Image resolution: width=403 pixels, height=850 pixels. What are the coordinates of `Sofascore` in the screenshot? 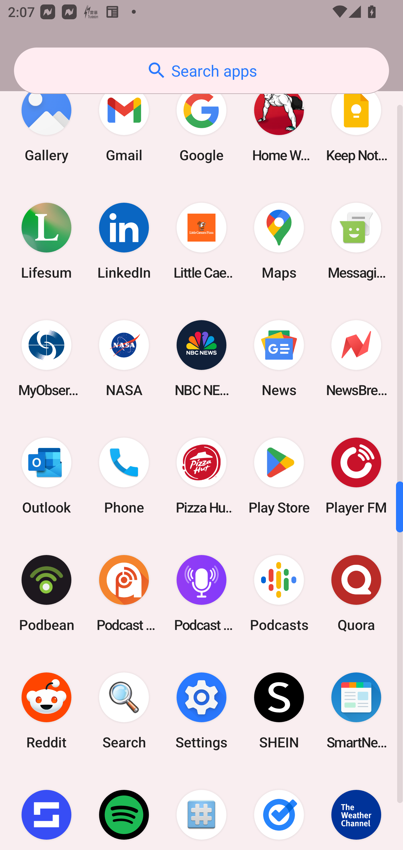 It's located at (46, 810).